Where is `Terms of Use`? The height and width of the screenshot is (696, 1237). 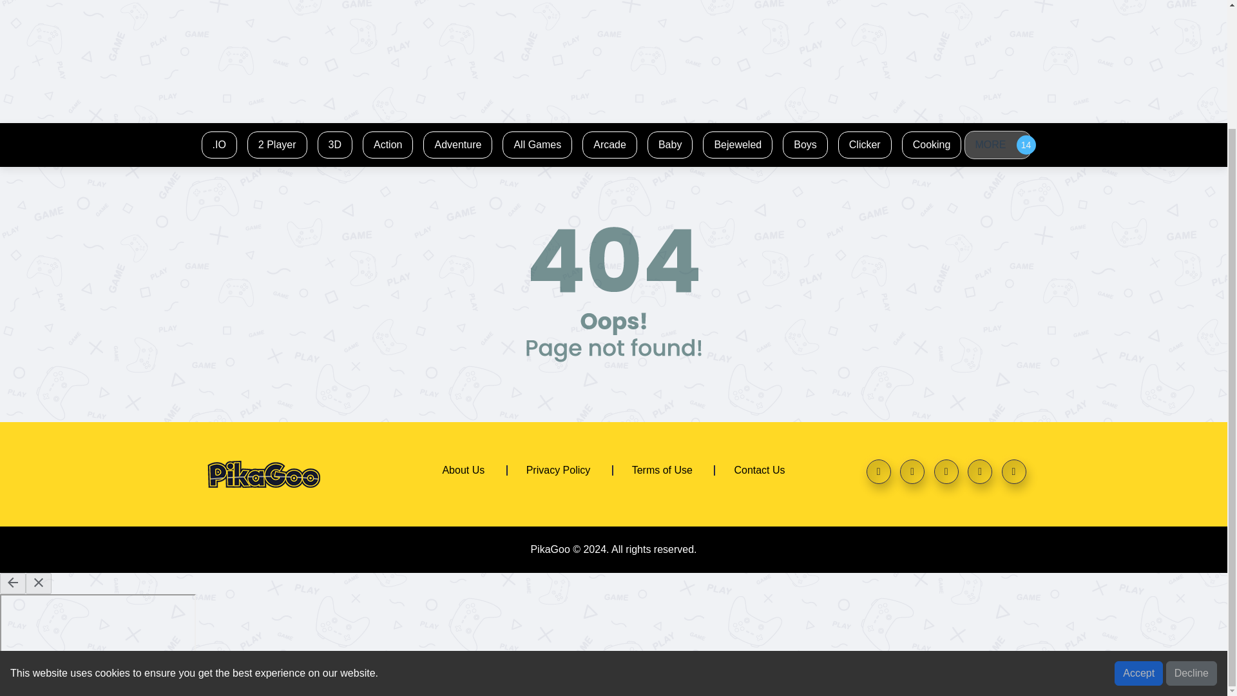
Terms of Use is located at coordinates (662, 465).